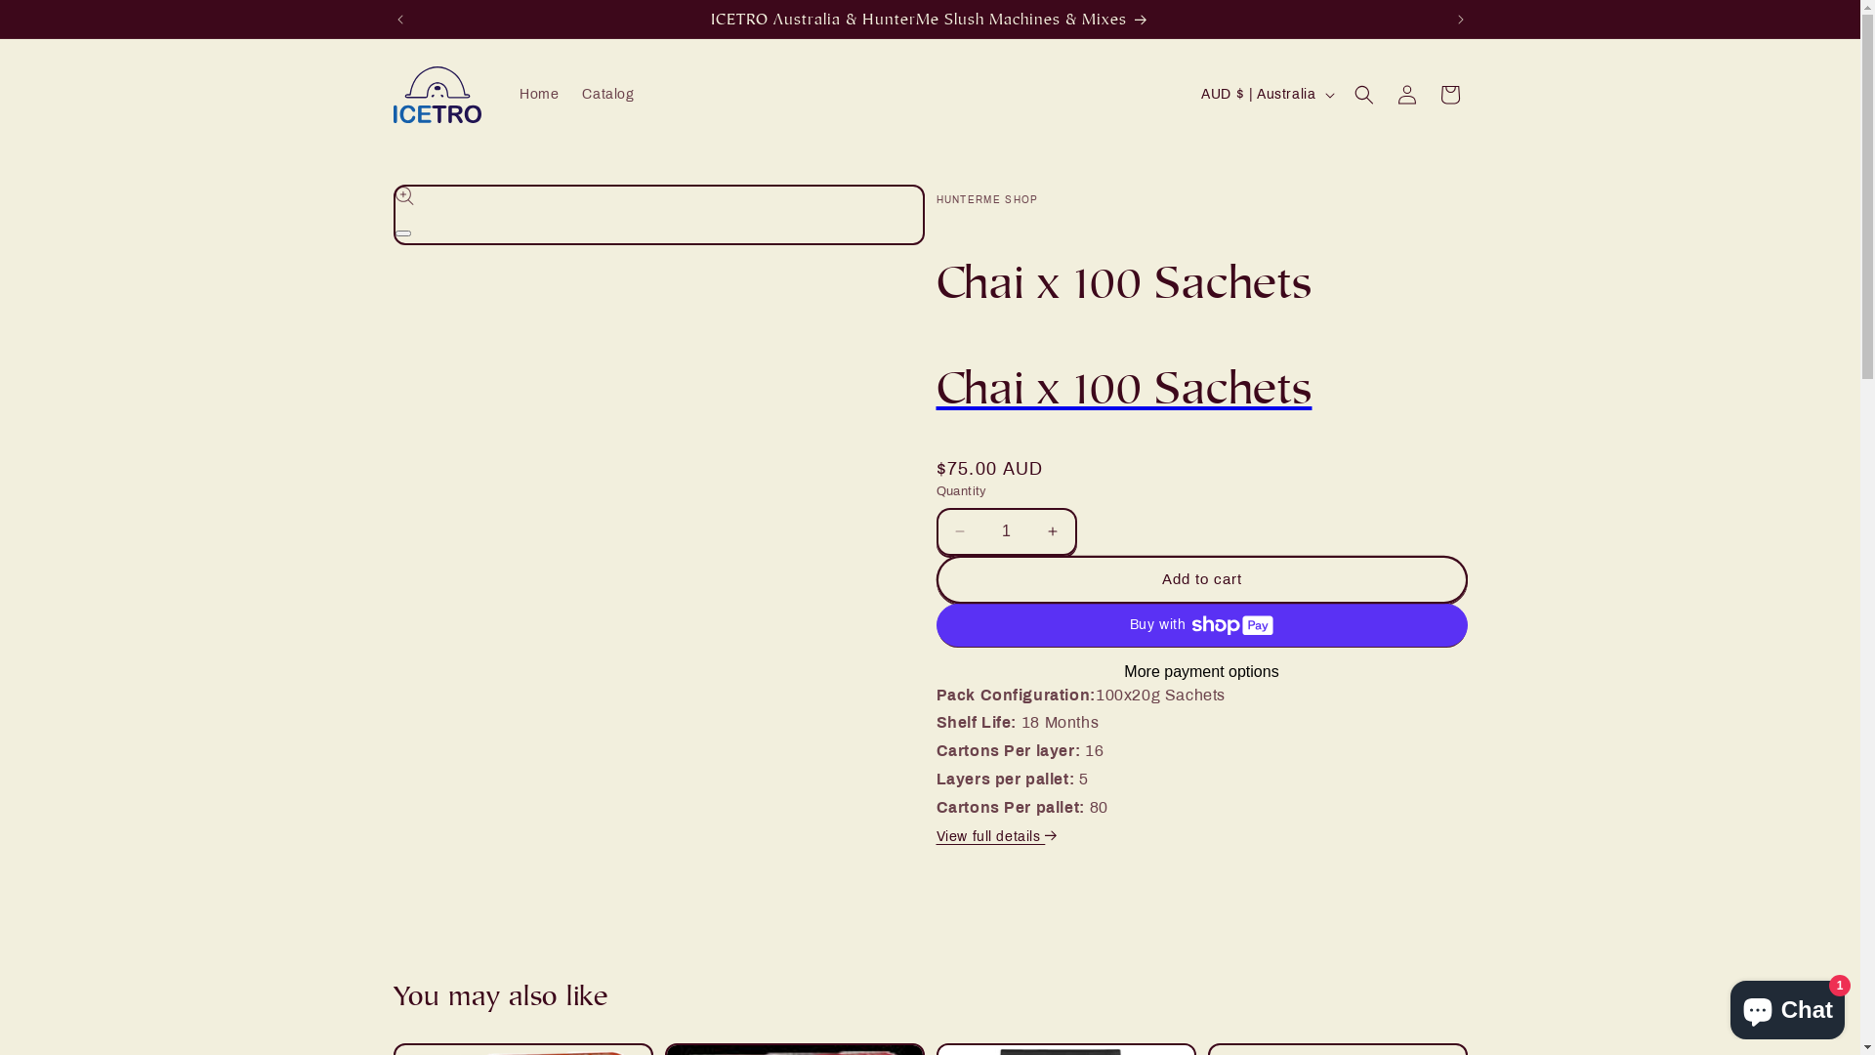 The image size is (1875, 1055). I want to click on Add to cart, so click(1201, 580).